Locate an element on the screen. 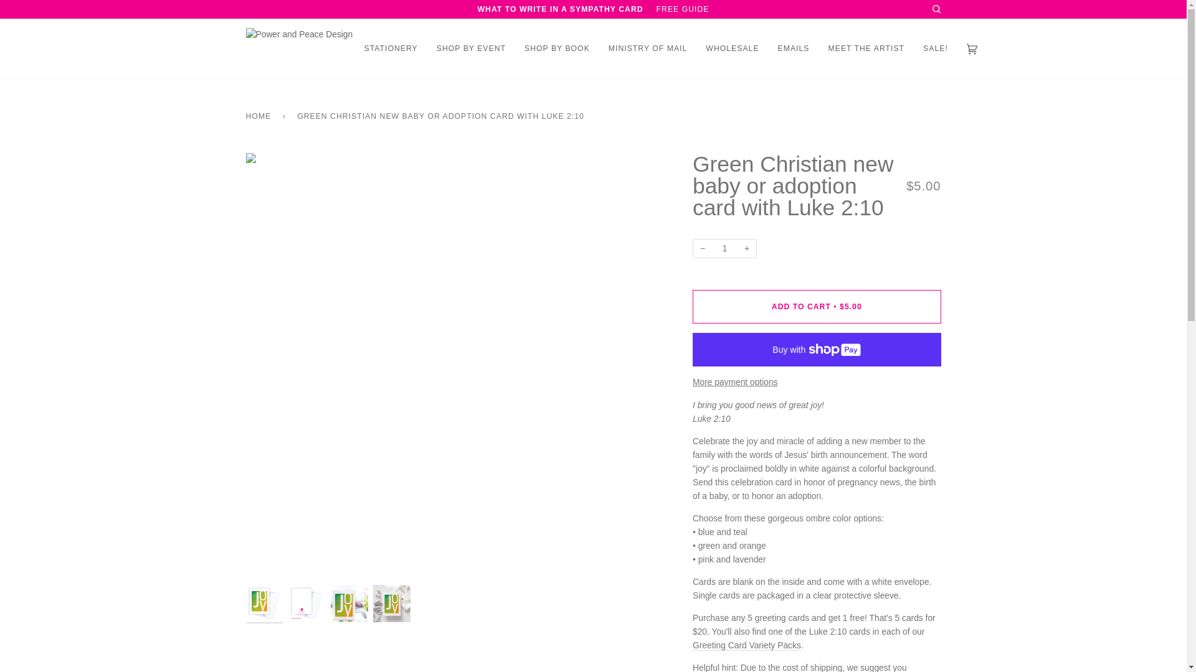 Image resolution: width=1196 pixels, height=672 pixels. WHAT TO WRITE IN A SYMPATHY CARDFREE GUIDE is located at coordinates (593, 9).